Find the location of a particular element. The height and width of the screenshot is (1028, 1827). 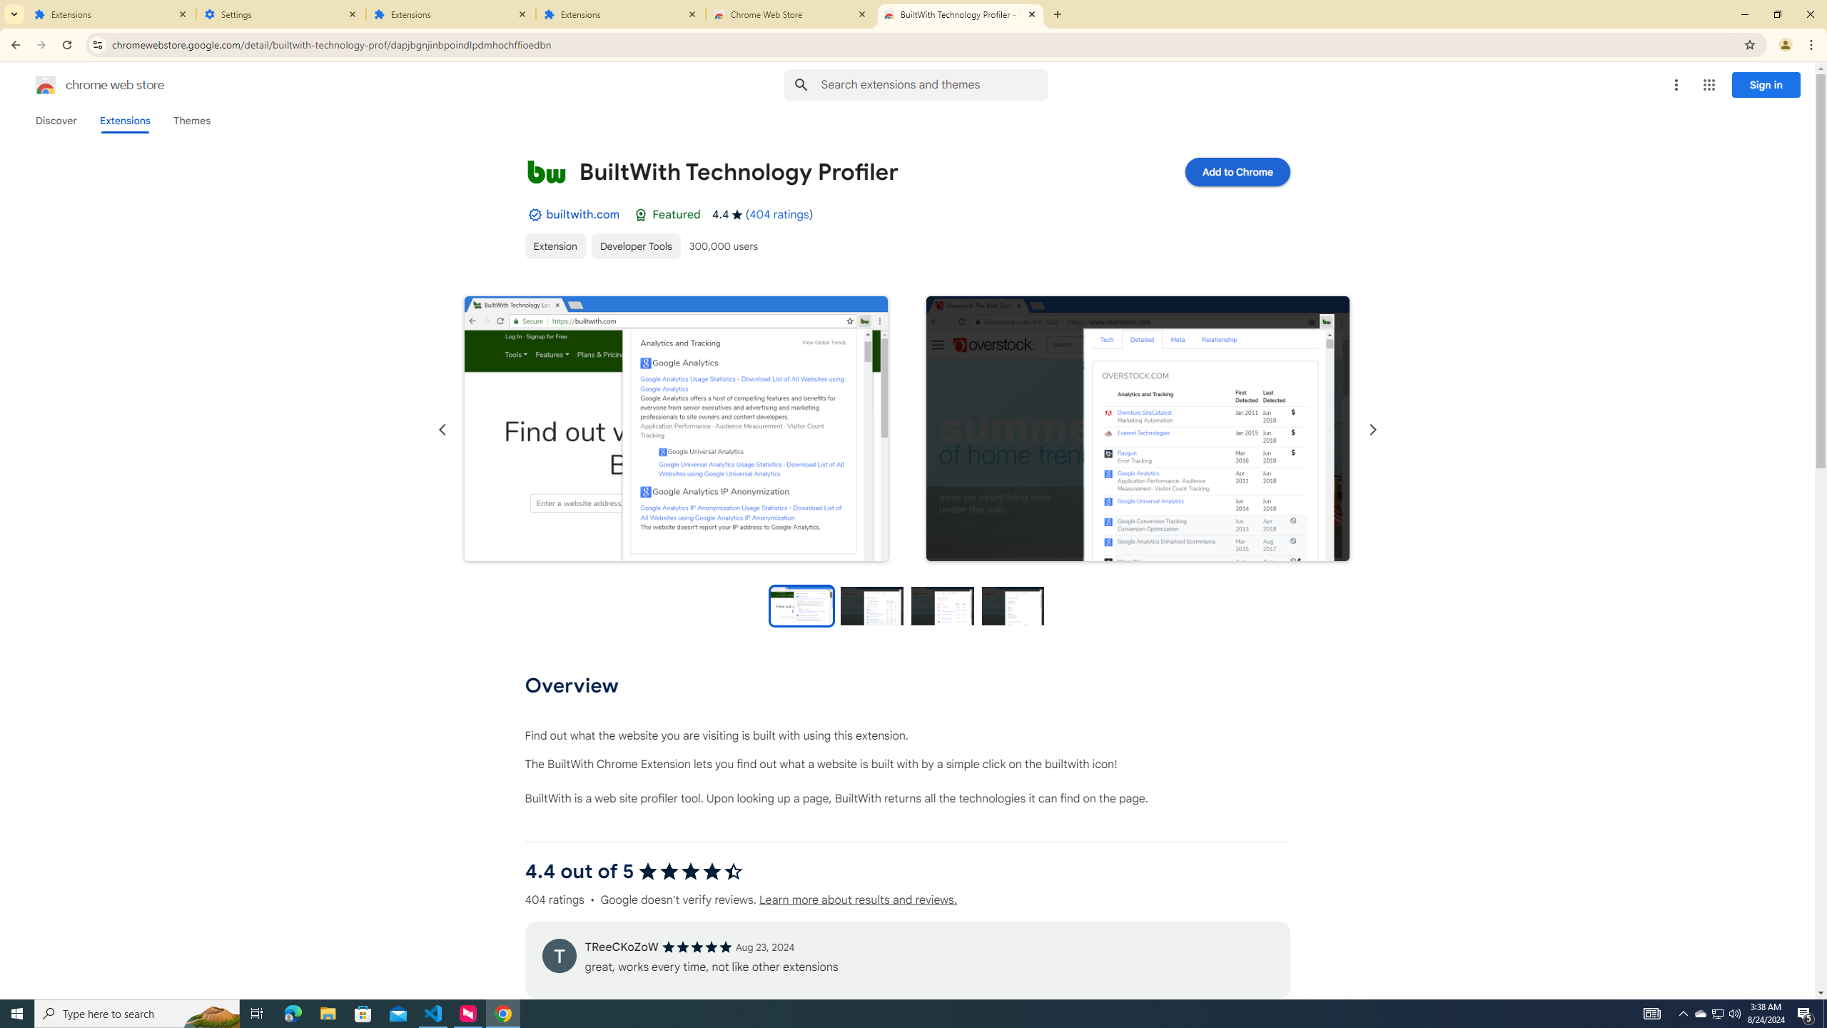

By Established Publisher Badge is located at coordinates (534, 214).